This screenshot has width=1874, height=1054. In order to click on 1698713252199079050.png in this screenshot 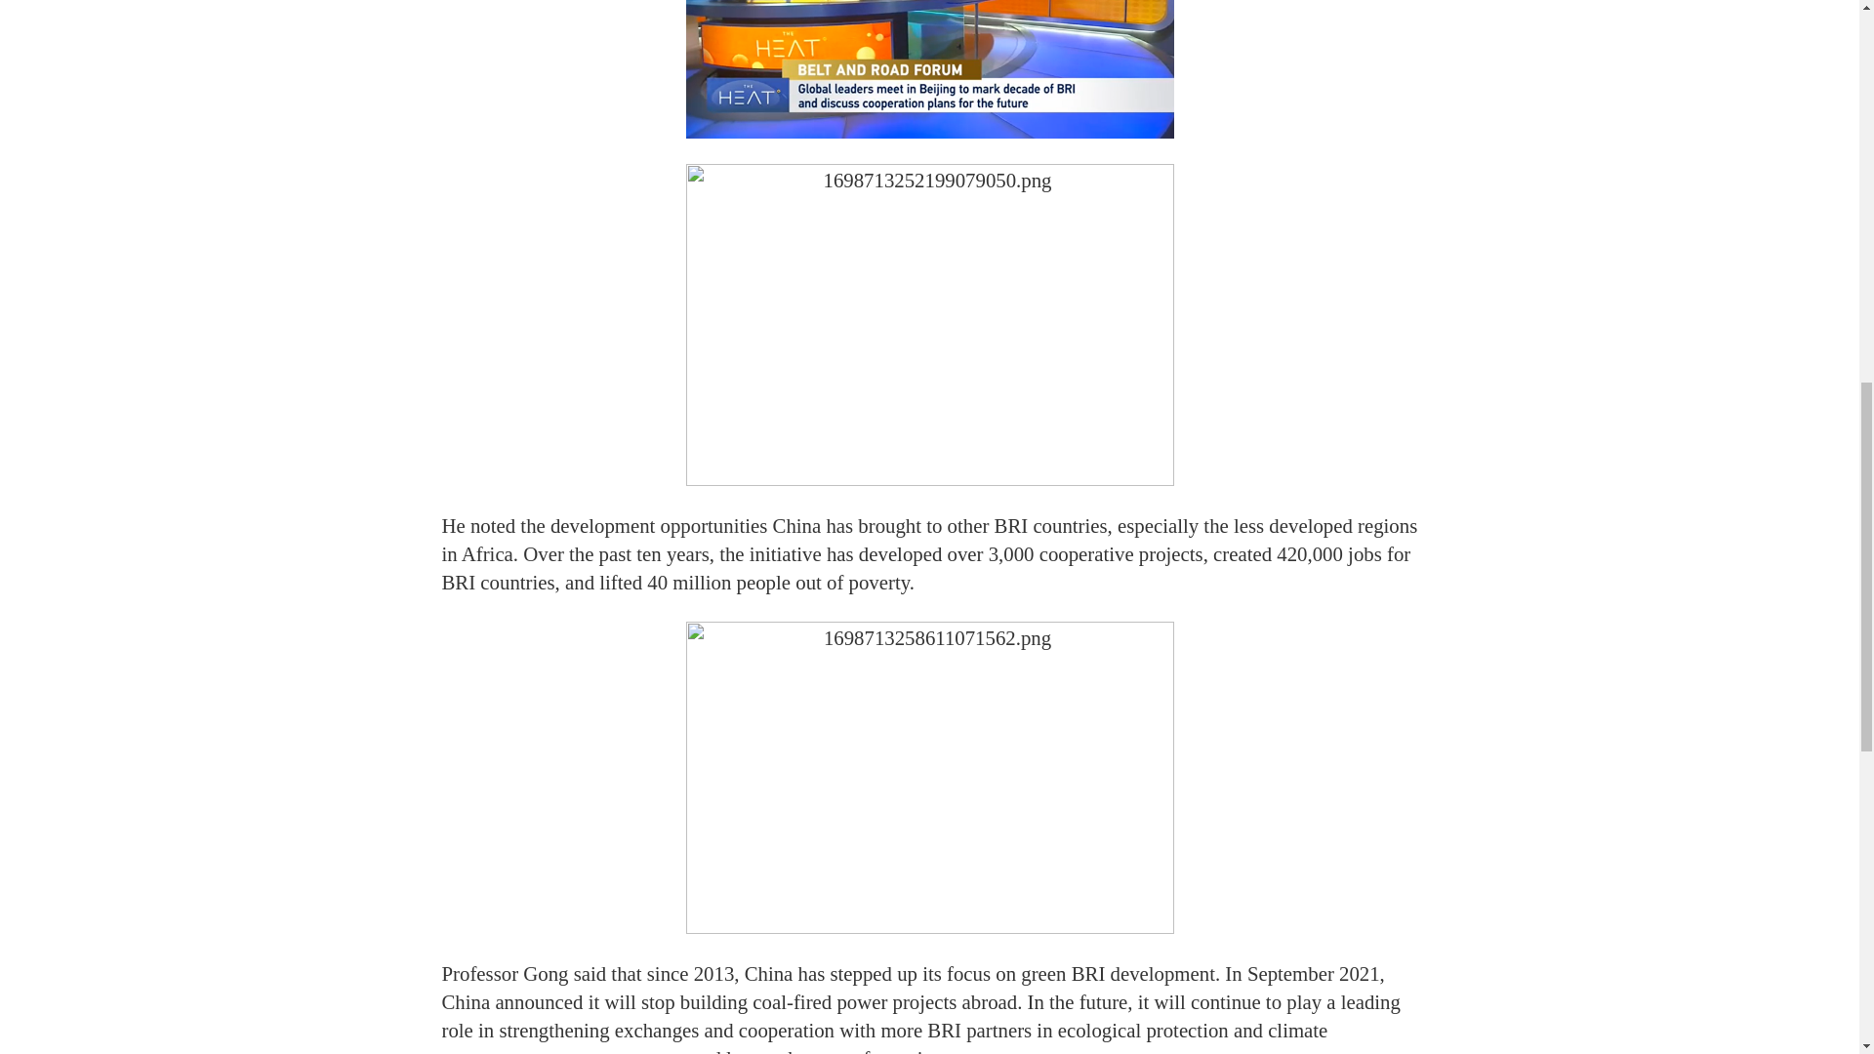, I will do `click(929, 324)`.